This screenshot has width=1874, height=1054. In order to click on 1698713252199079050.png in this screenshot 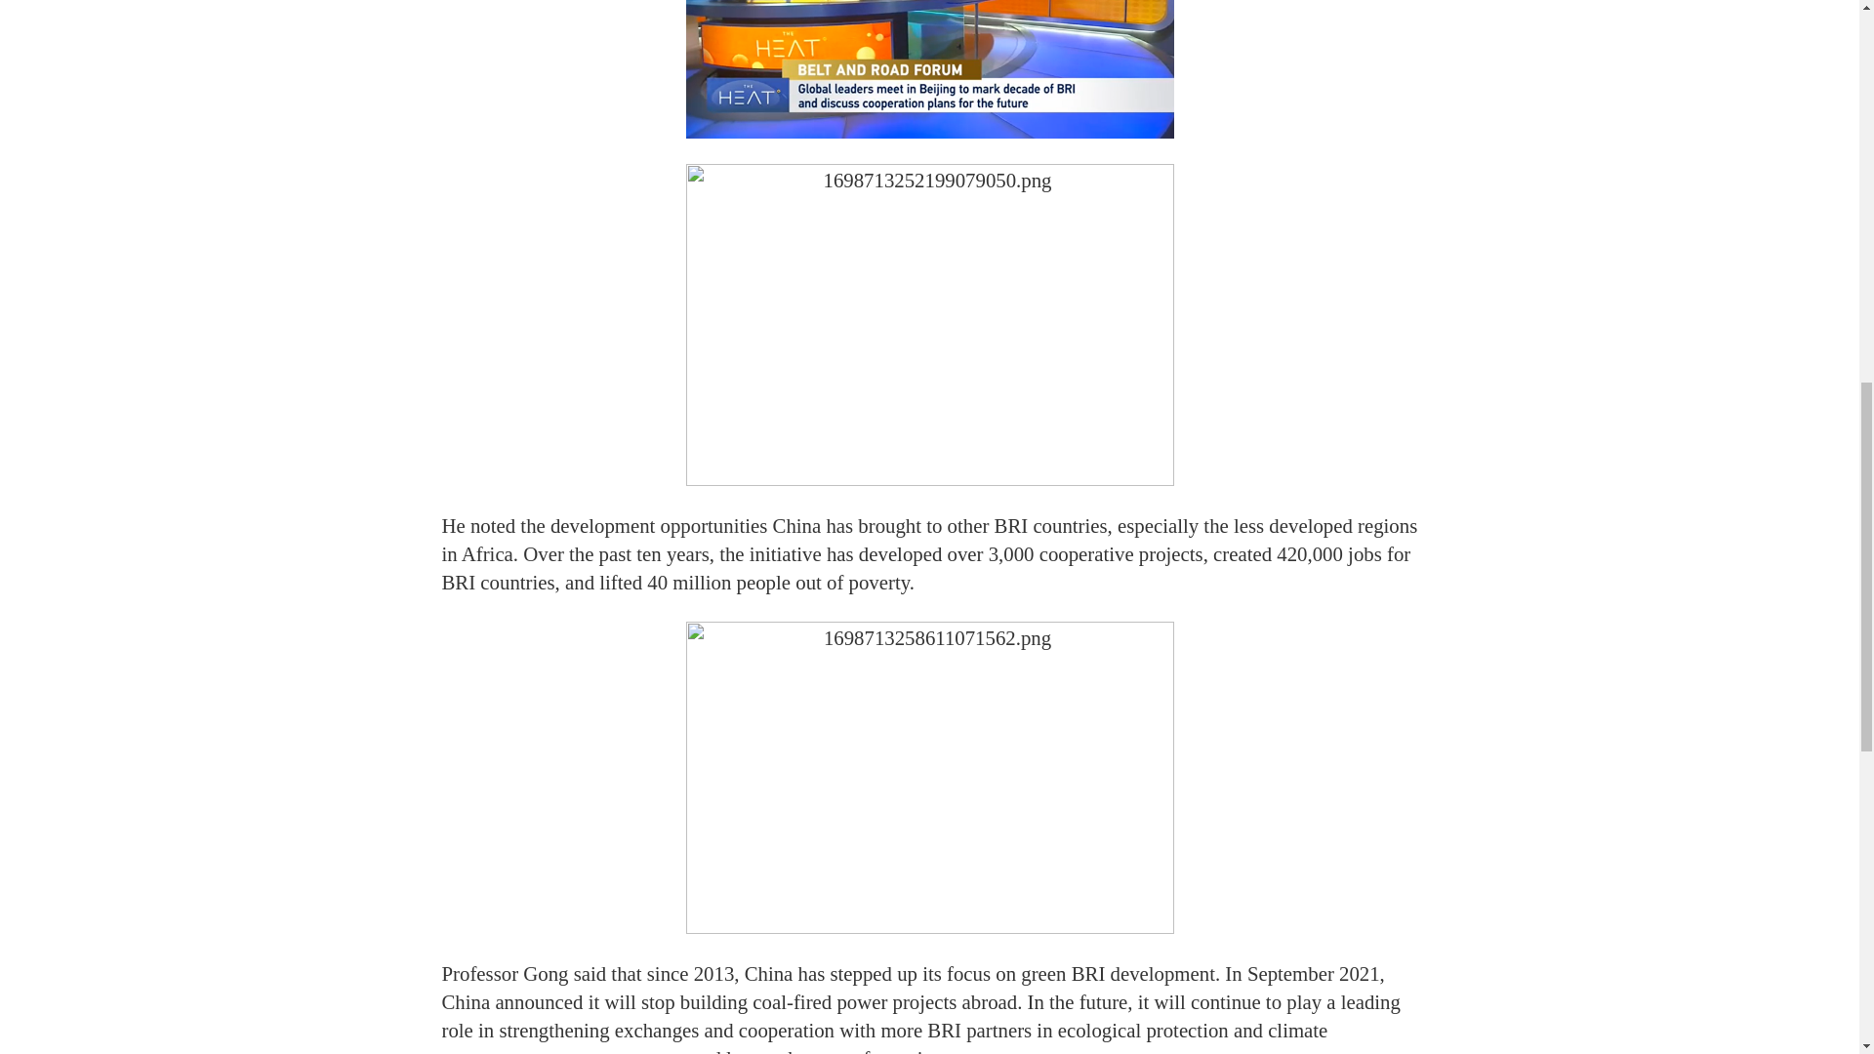, I will do `click(929, 324)`.